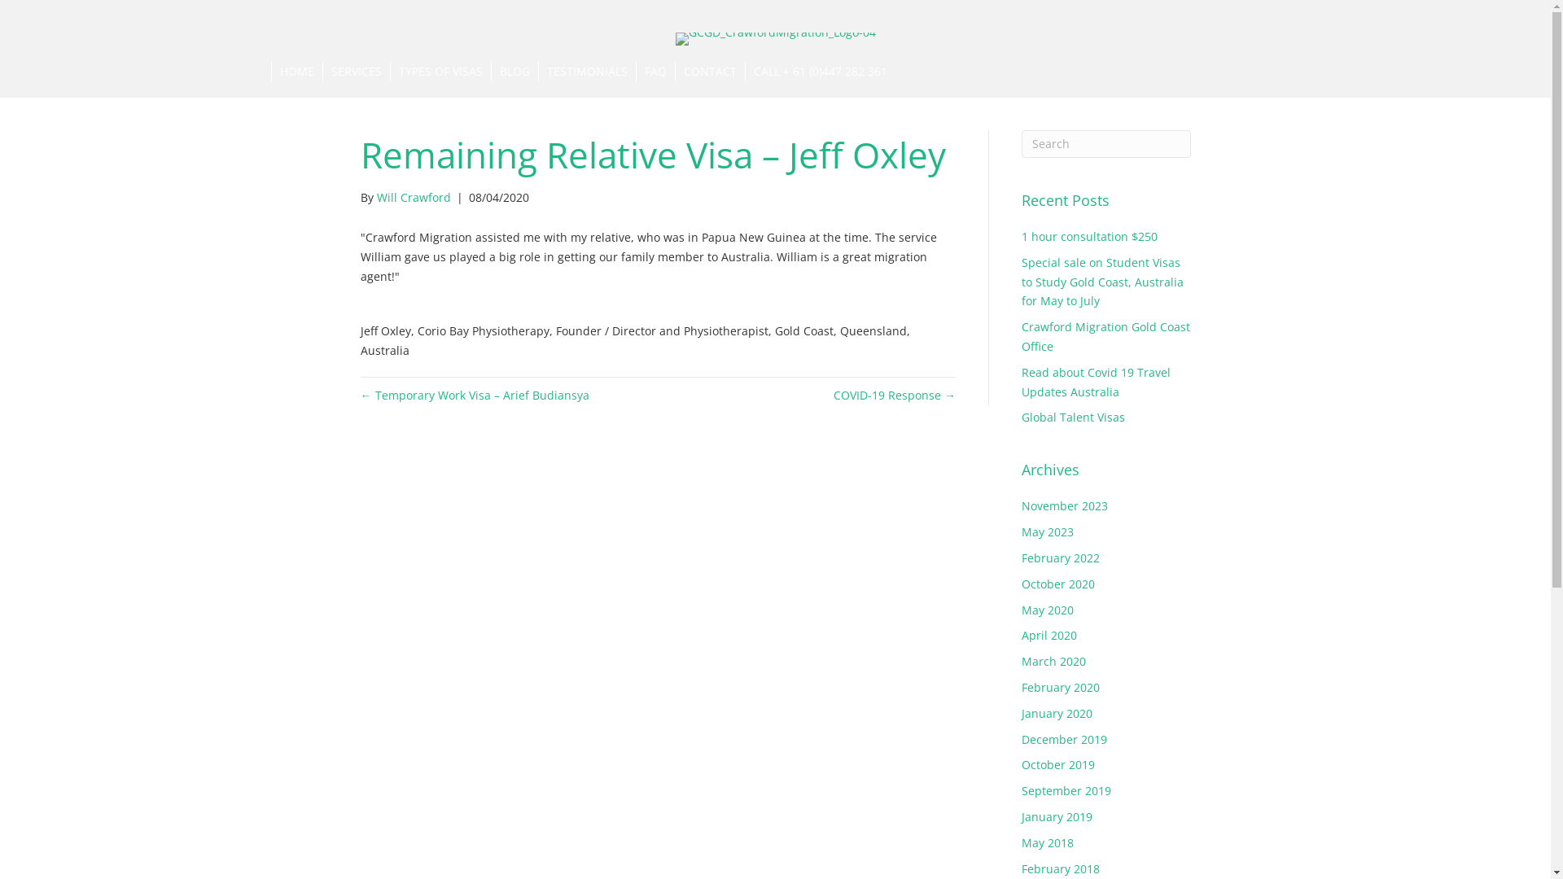  I want to click on March 2020, so click(1053, 661).